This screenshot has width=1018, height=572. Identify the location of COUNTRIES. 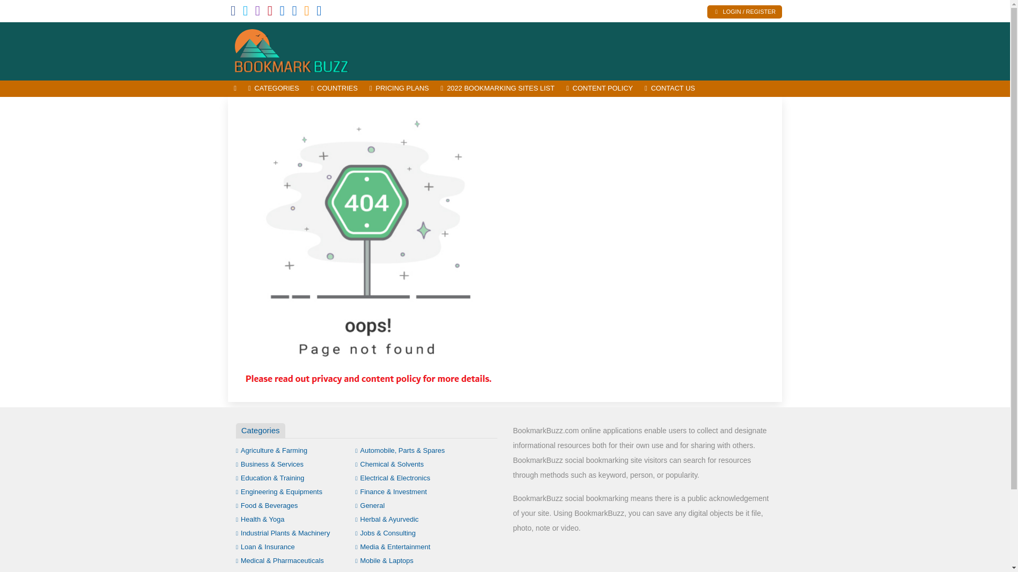
(334, 88).